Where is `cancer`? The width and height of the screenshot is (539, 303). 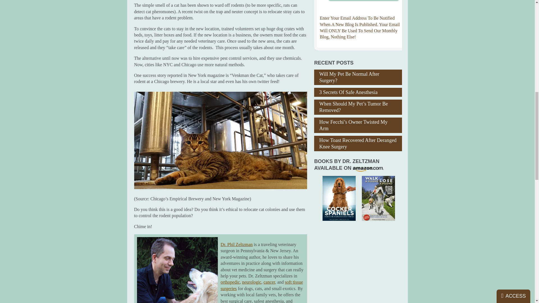 cancer is located at coordinates (269, 282).